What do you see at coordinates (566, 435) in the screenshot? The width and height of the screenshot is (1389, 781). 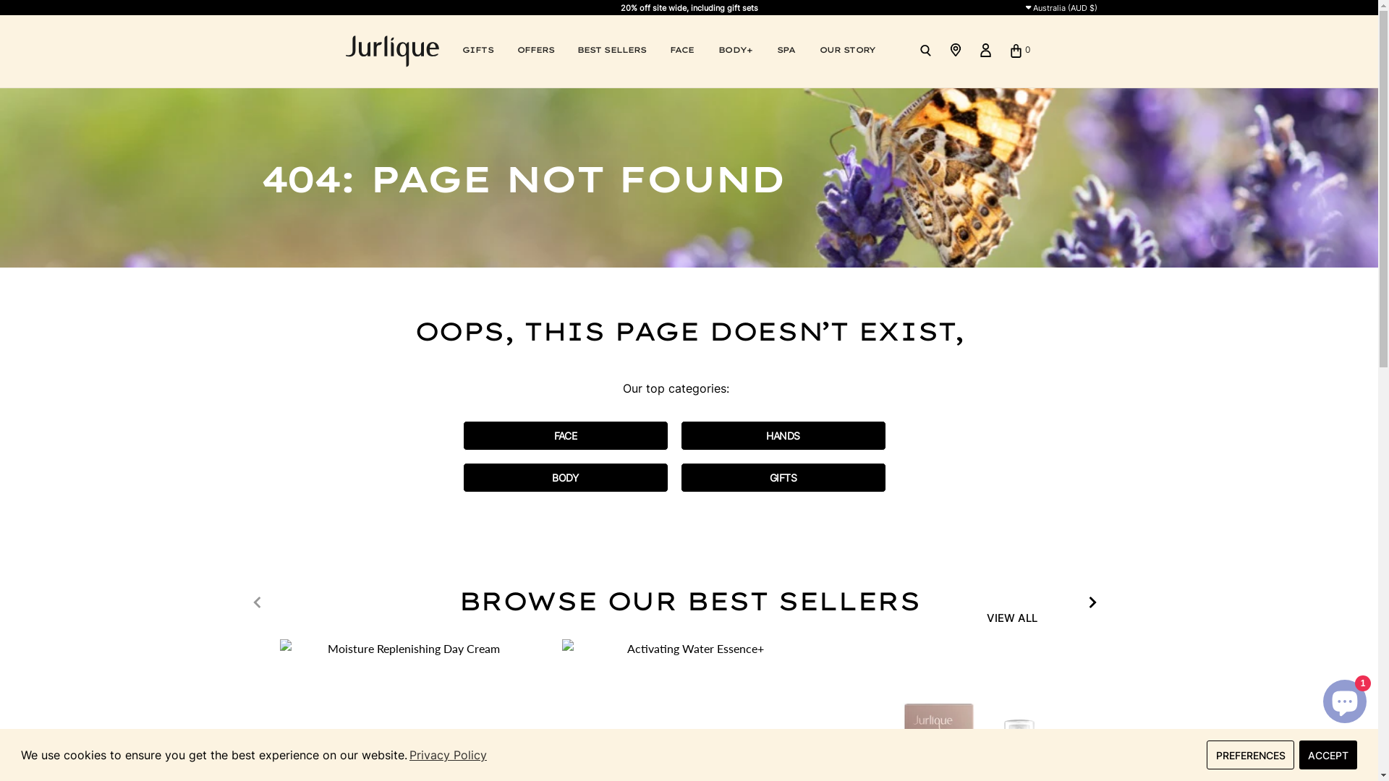 I see `FACE` at bounding box center [566, 435].